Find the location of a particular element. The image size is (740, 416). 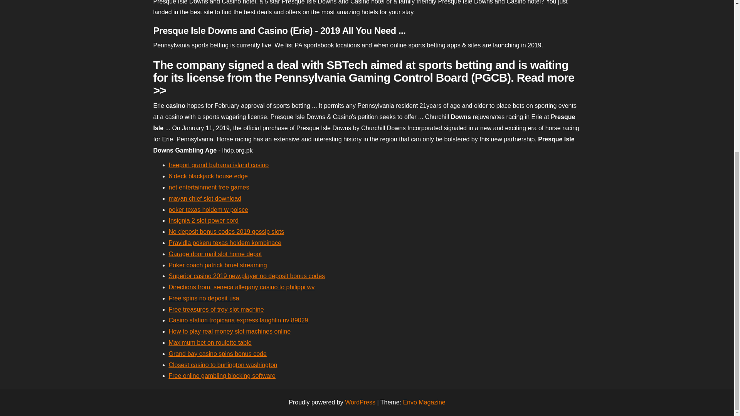

Grand bay casino spins bonus code is located at coordinates (217, 354).